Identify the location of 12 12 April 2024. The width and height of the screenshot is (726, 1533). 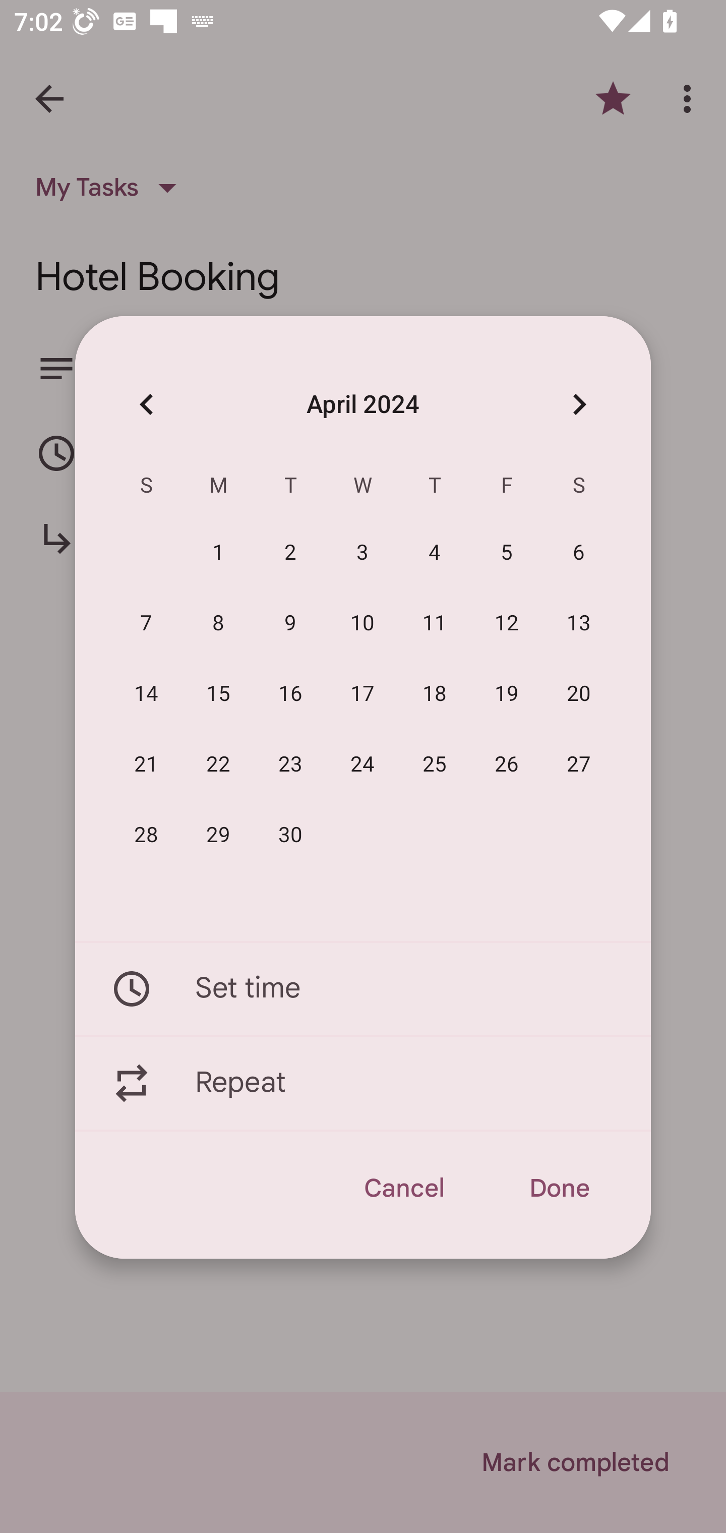
(507, 624).